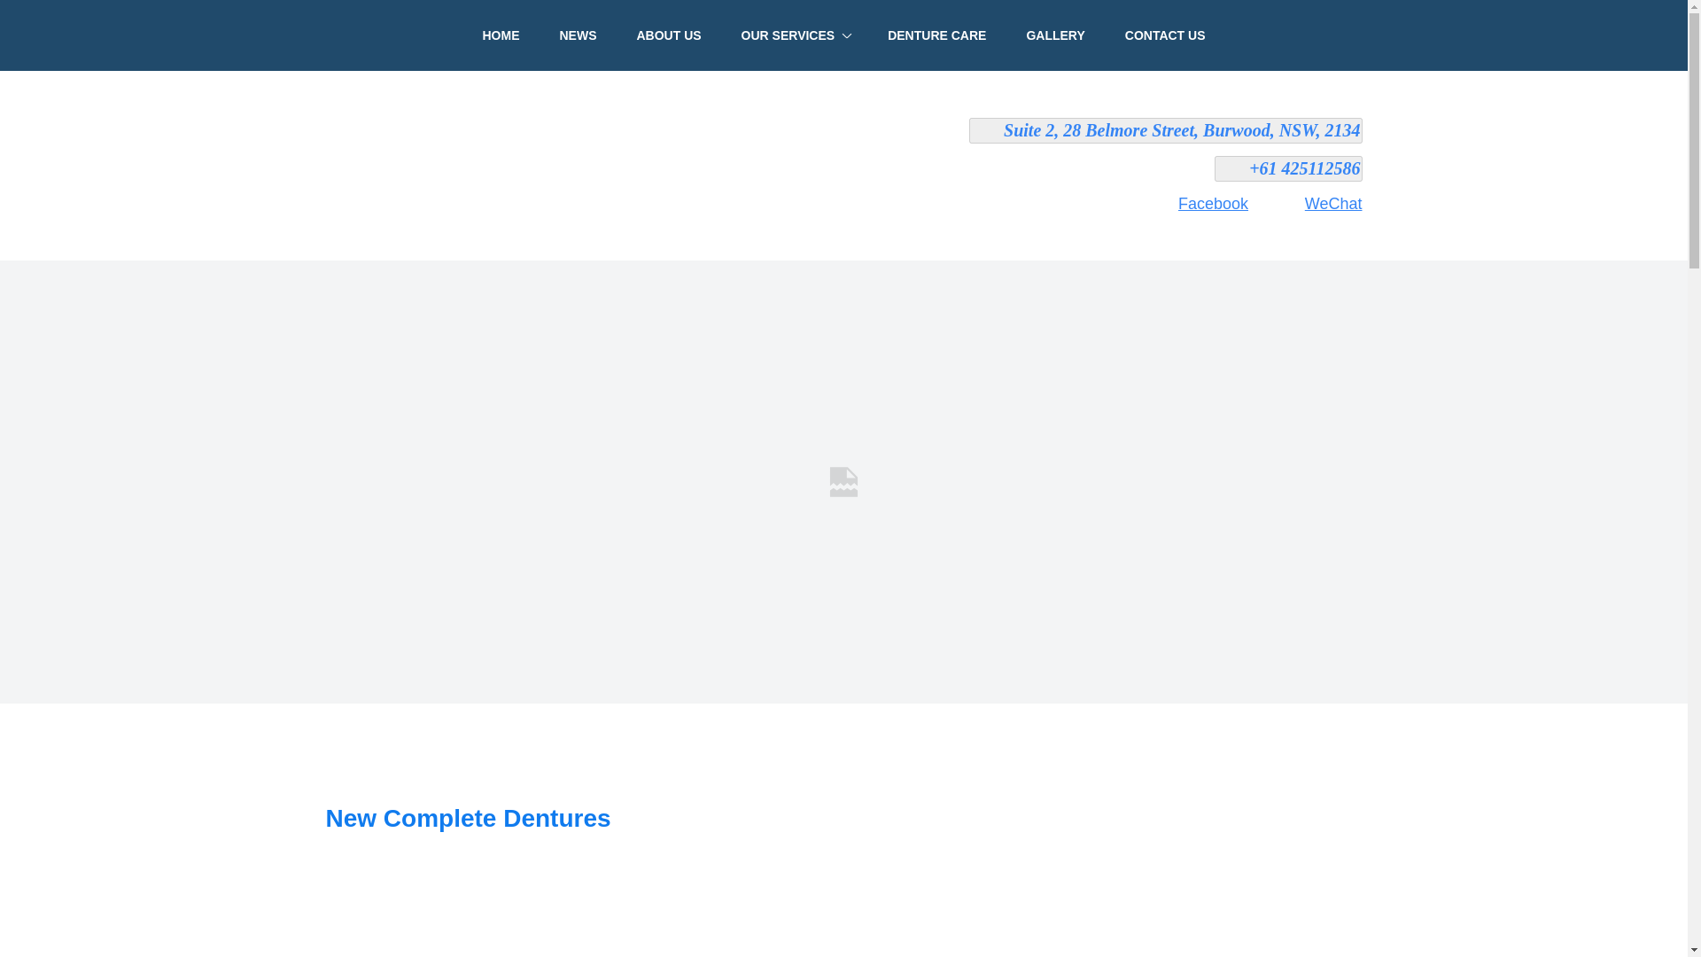  I want to click on Suite 2, 28 Belmore Street, Burwood, NSW, 2134, so click(1166, 130).